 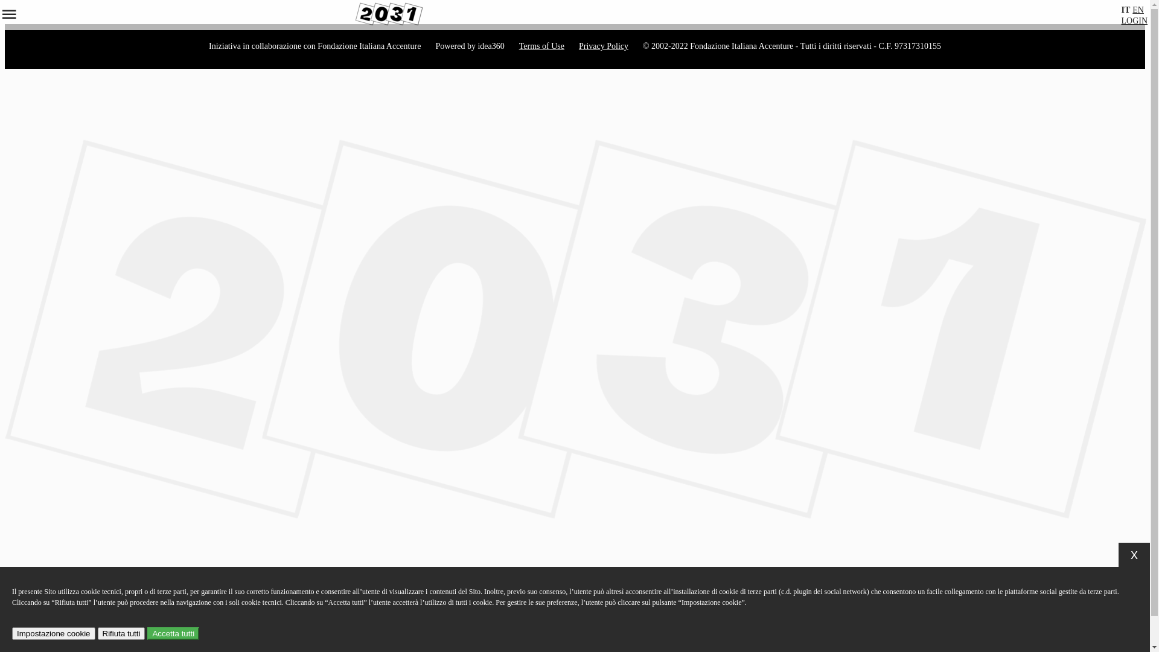 What do you see at coordinates (542, 46) in the screenshot?
I see `Terms of Use` at bounding box center [542, 46].